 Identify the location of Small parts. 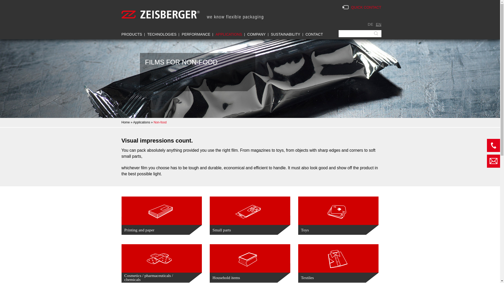
(250, 215).